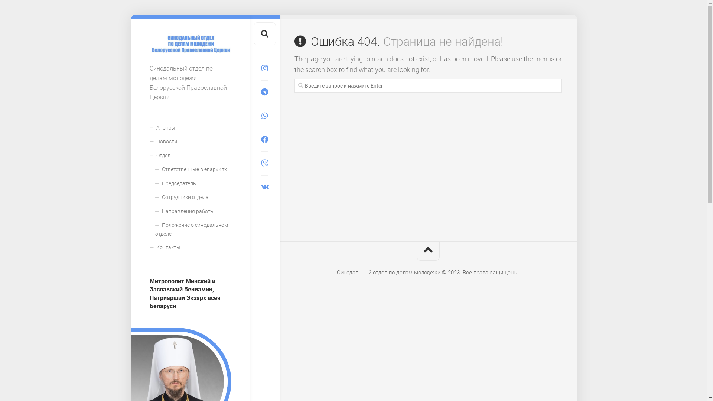 This screenshot has width=713, height=401. What do you see at coordinates (264, 68) in the screenshot?
I see `Instagram` at bounding box center [264, 68].